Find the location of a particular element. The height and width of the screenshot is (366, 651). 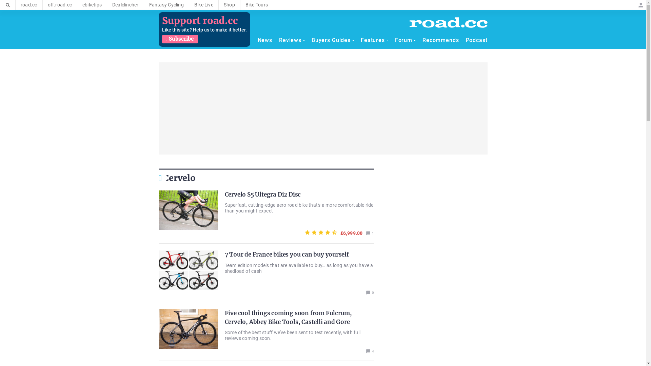

Home is located at coordinates (449, 22).